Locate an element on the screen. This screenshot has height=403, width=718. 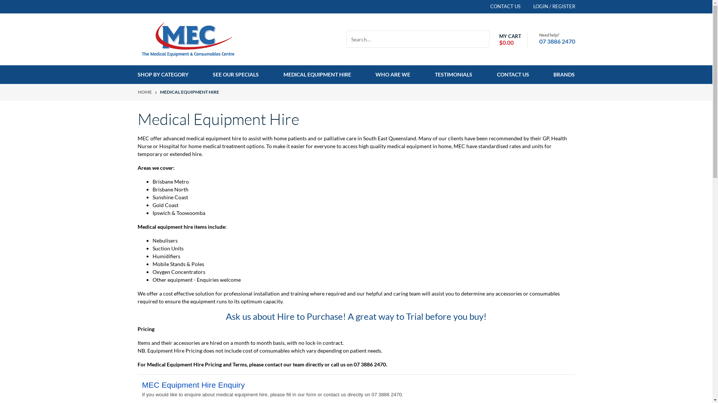
MEDICAL EQUIPMENT HIRE is located at coordinates (317, 75).